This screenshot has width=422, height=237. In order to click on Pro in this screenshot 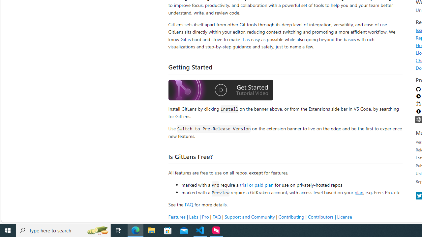, I will do `click(205, 217)`.